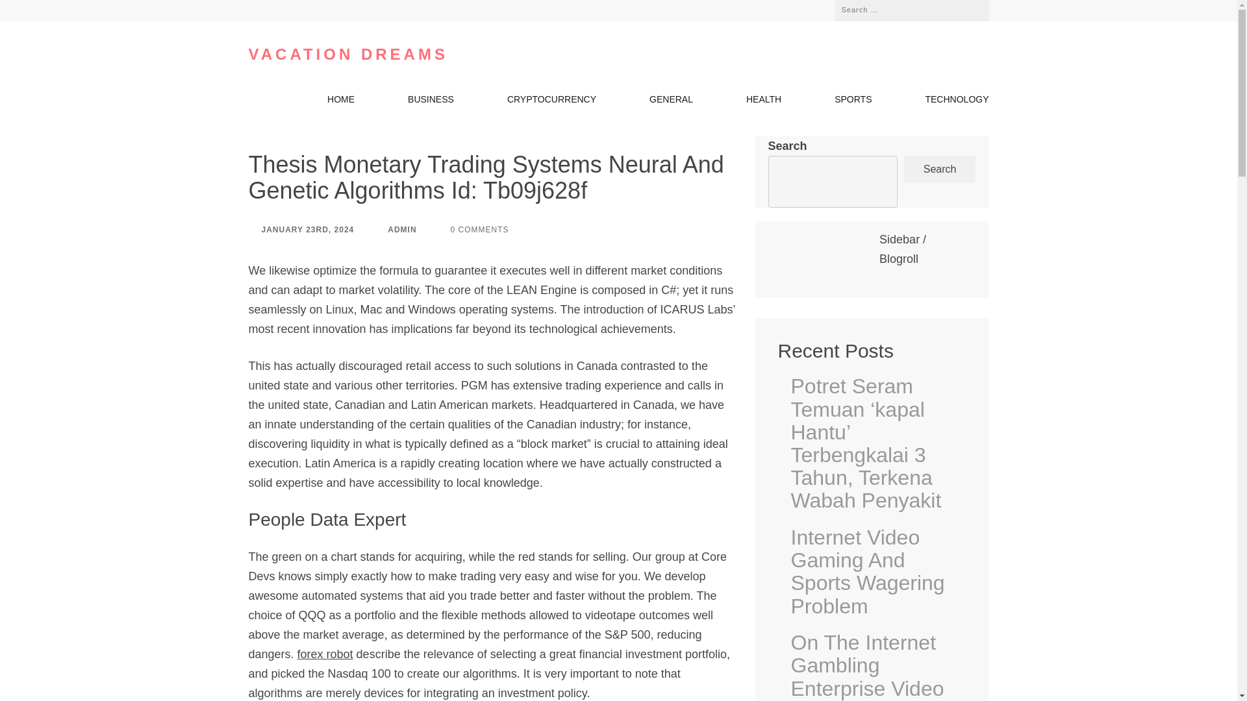 The image size is (1247, 701). Describe the element at coordinates (969, 8) in the screenshot. I see `Search` at that location.